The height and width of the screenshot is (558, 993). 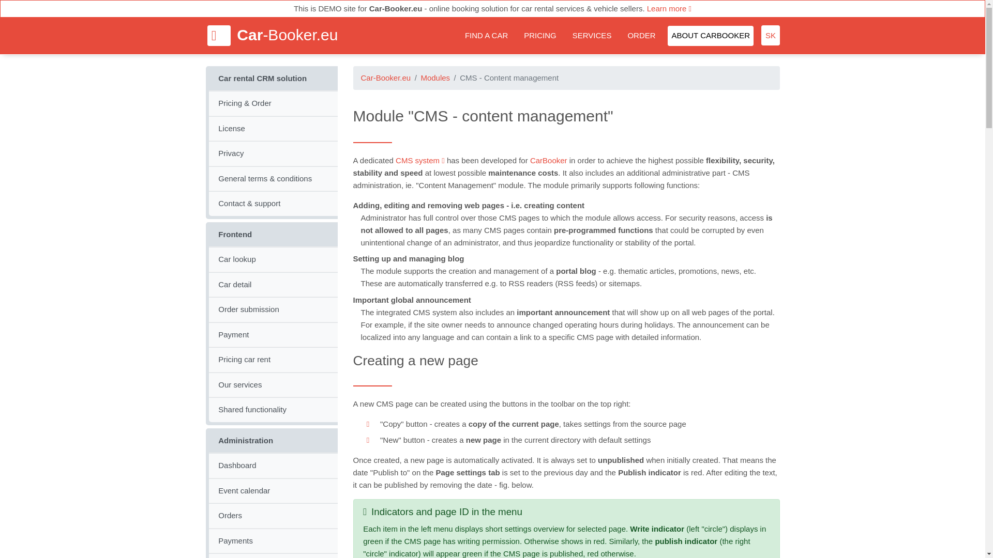 What do you see at coordinates (273, 360) in the screenshot?
I see `Pricing car rent` at bounding box center [273, 360].